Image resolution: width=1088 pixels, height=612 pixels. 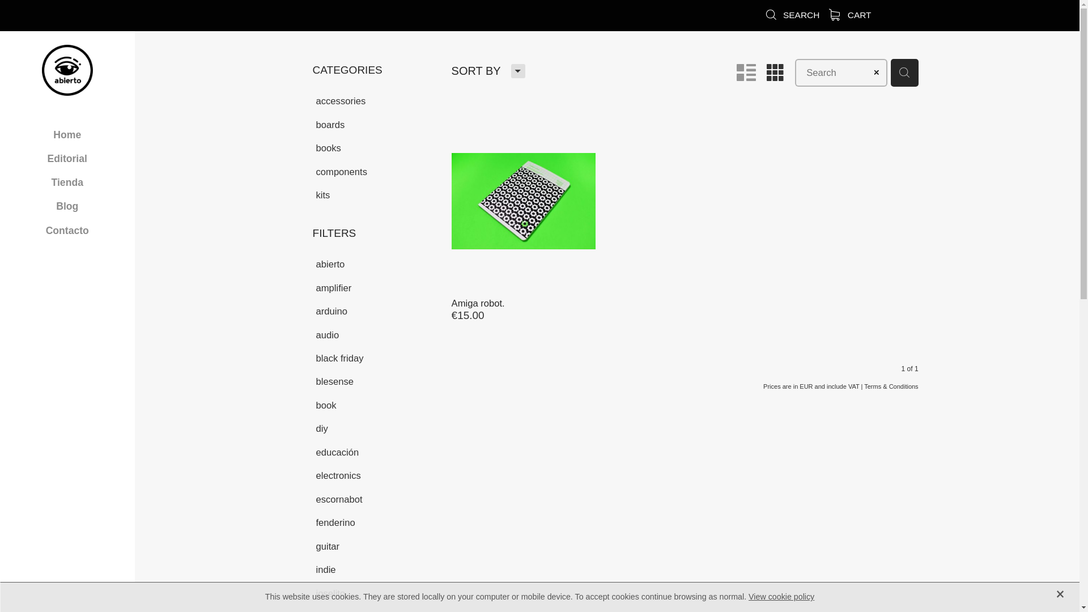 I want to click on boards, so click(x=375, y=124).